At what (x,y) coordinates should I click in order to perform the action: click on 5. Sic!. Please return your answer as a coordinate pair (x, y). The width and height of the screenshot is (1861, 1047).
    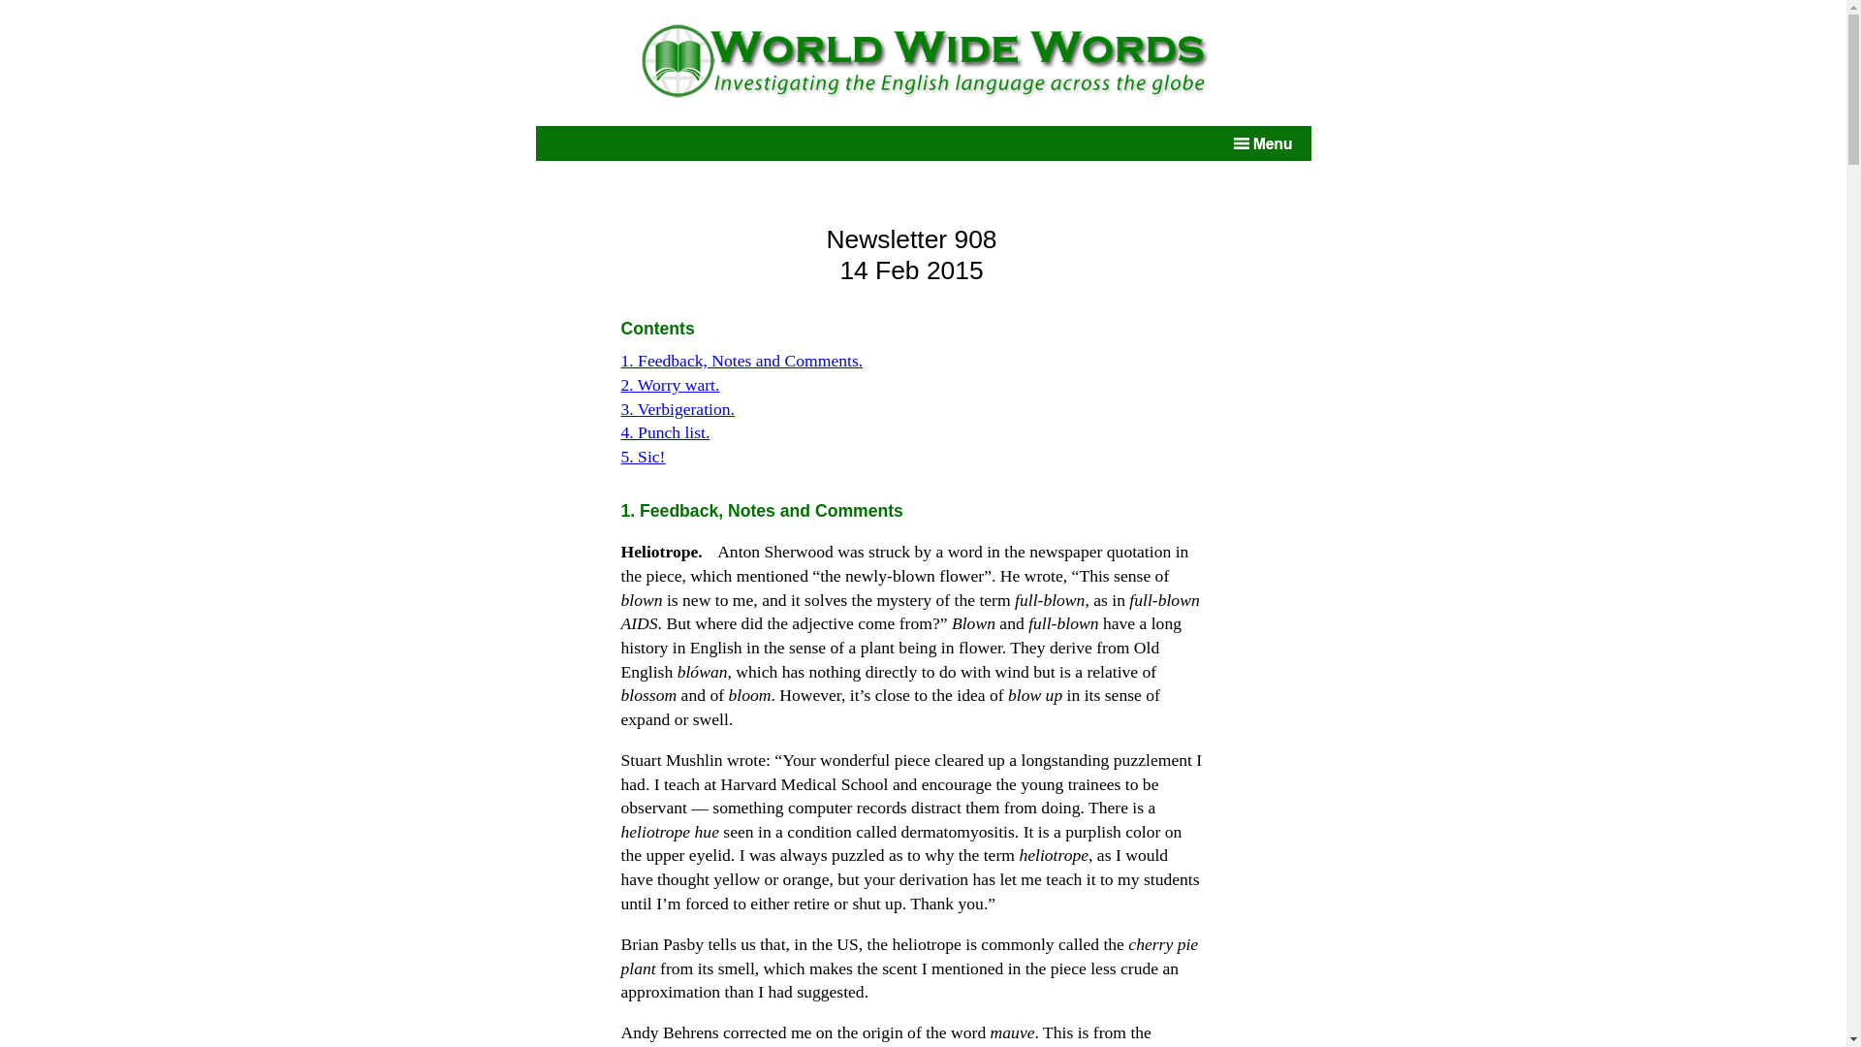
    Looking at the image, I should click on (642, 456).